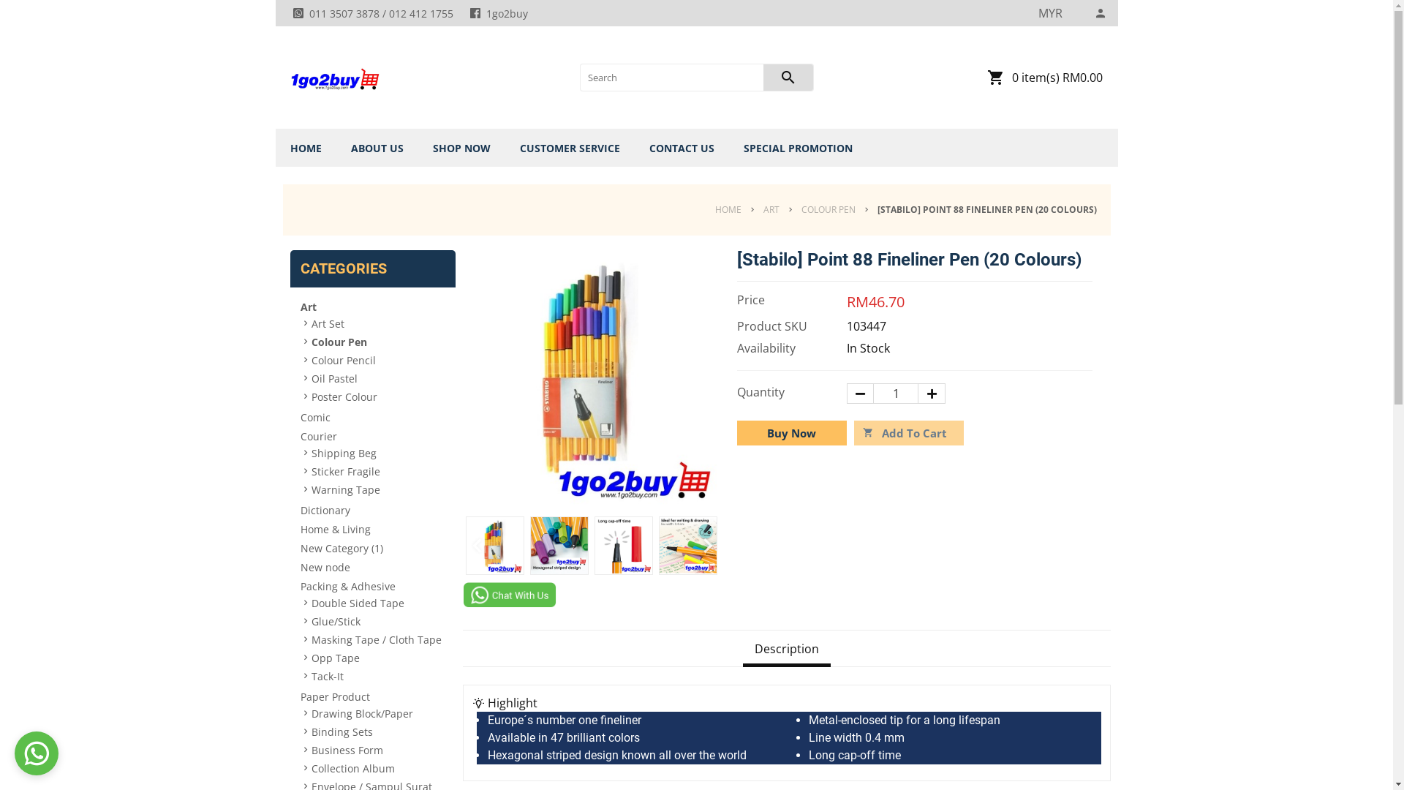 This screenshot has height=790, width=1404. I want to click on Glue/Stick, so click(379, 620).